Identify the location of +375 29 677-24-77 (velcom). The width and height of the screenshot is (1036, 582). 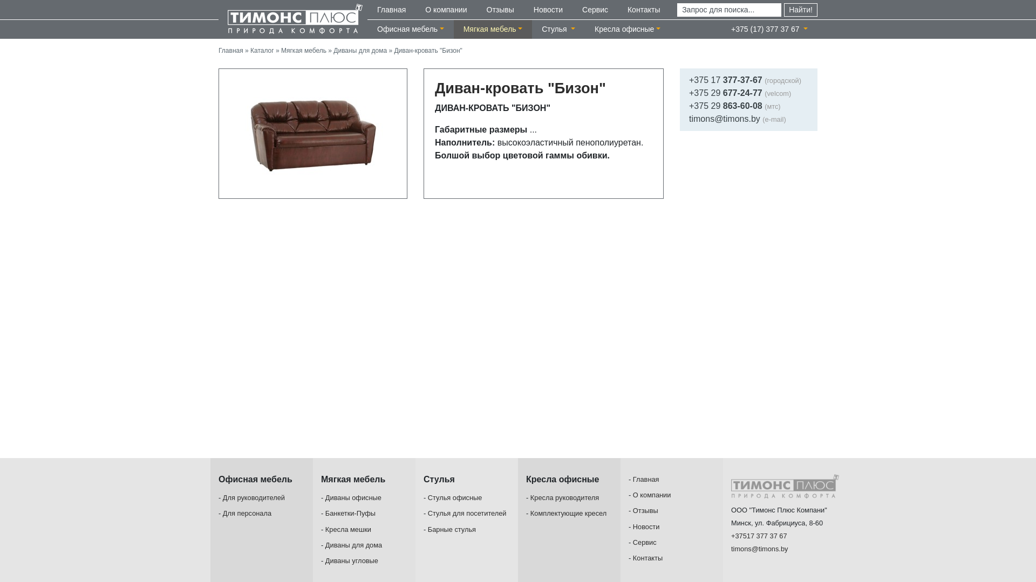
(740, 93).